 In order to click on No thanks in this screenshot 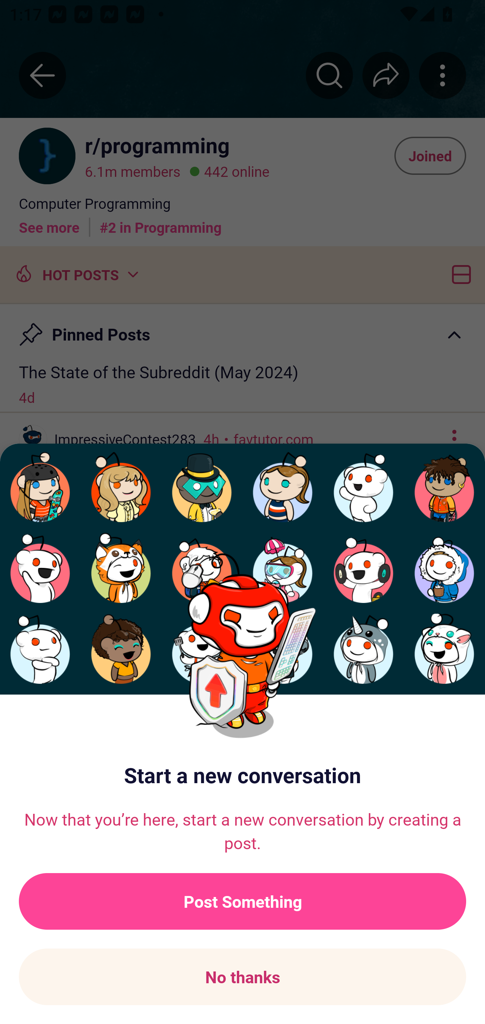, I will do `click(243, 977)`.